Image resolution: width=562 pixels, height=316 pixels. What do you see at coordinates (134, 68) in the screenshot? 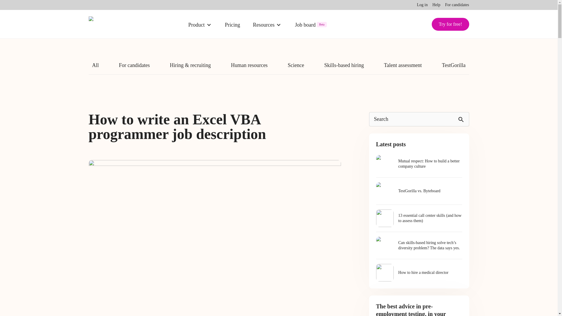
I see `For candidates` at bounding box center [134, 68].